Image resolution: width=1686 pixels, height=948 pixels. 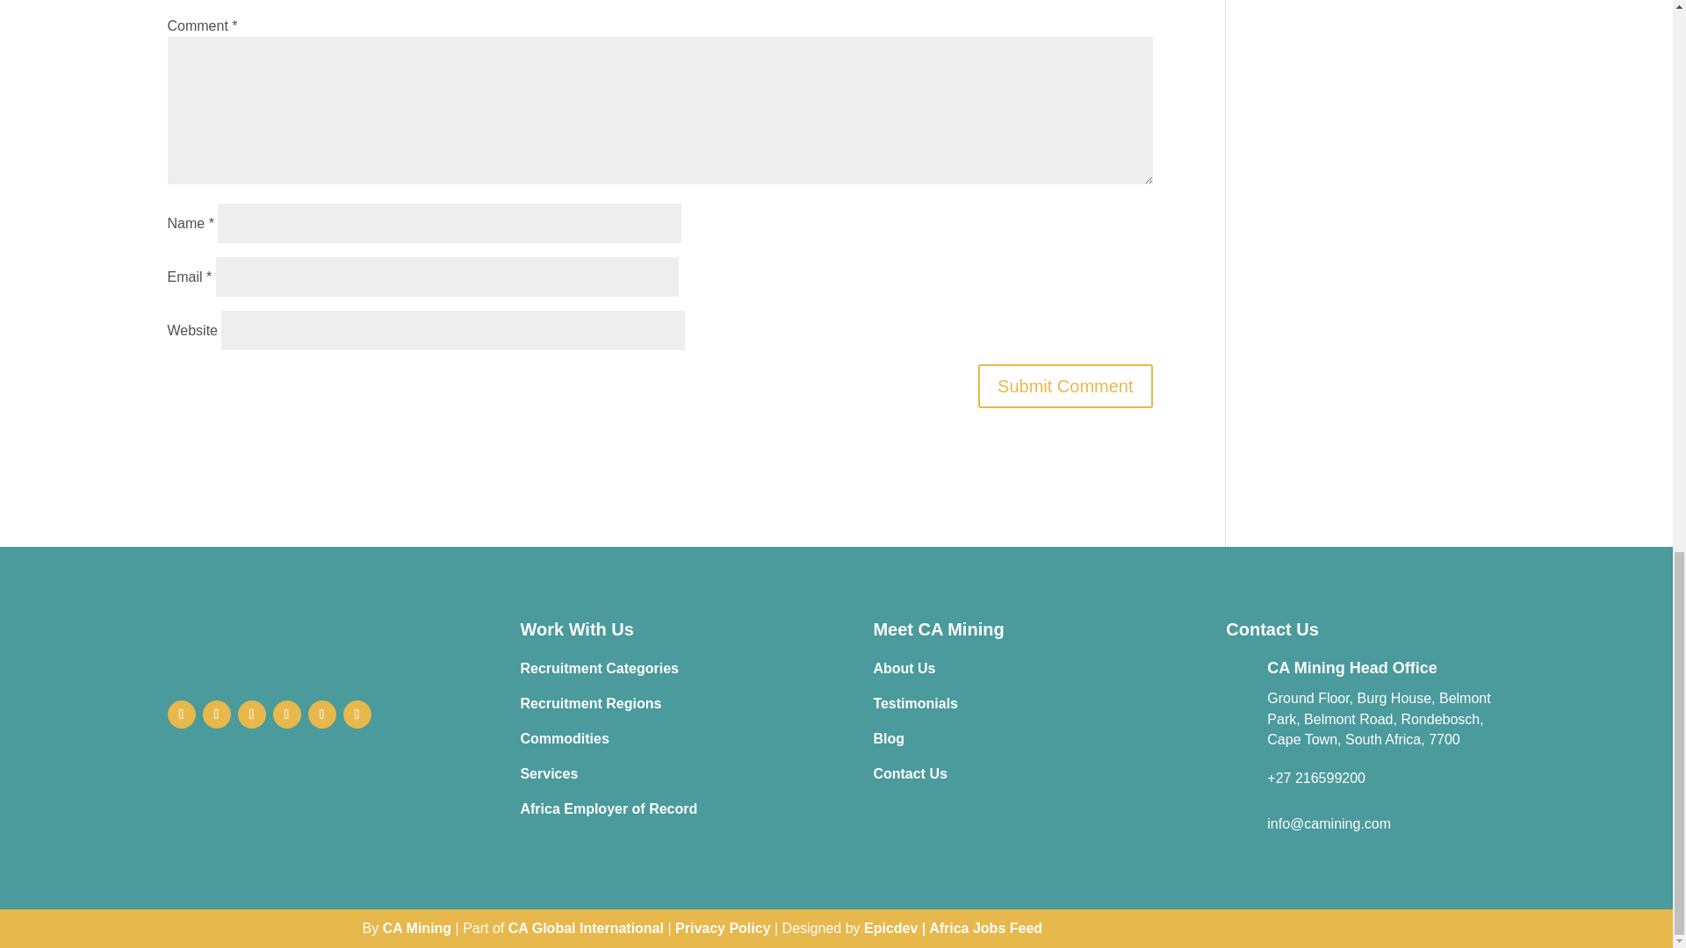 I want to click on Follow on Youtube, so click(x=285, y=715).